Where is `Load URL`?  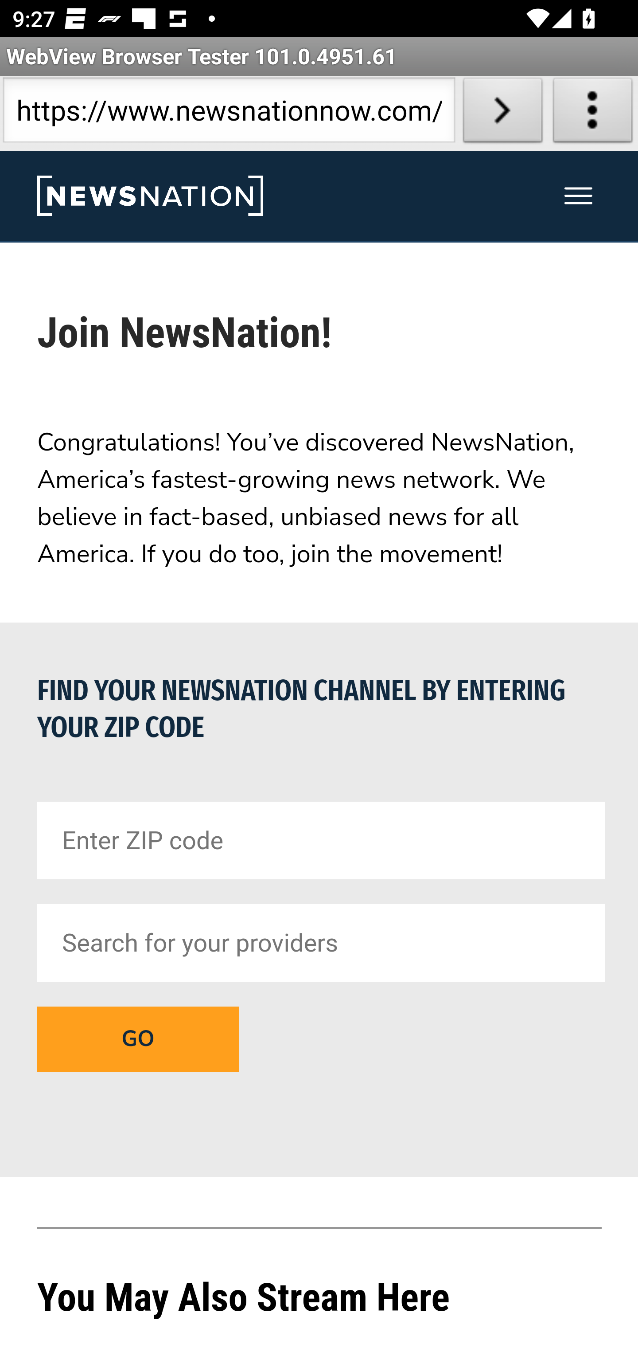 Load URL is located at coordinates (502, 114).